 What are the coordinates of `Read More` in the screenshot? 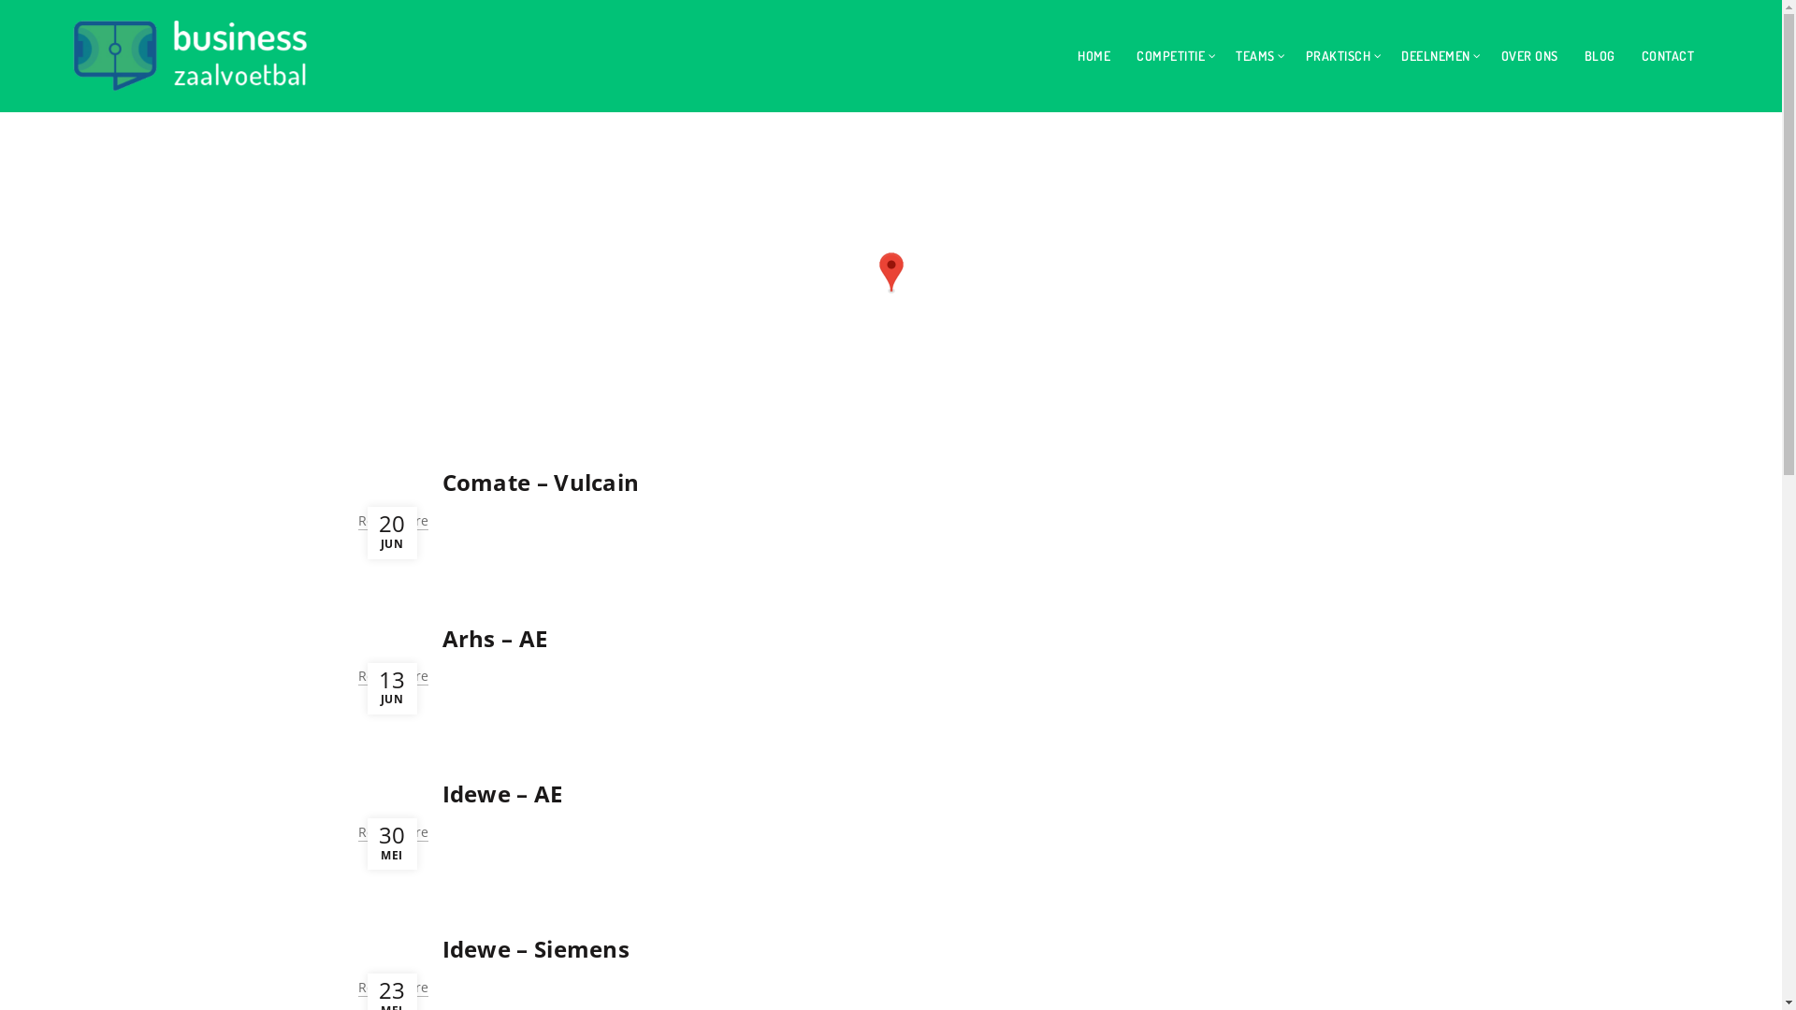 It's located at (393, 522).